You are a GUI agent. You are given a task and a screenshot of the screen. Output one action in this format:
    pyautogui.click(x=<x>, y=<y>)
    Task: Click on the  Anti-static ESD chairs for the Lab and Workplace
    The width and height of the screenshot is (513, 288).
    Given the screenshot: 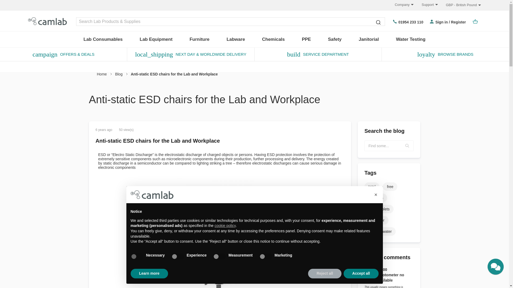 What is the action you would take?
    pyautogui.click(x=158, y=141)
    